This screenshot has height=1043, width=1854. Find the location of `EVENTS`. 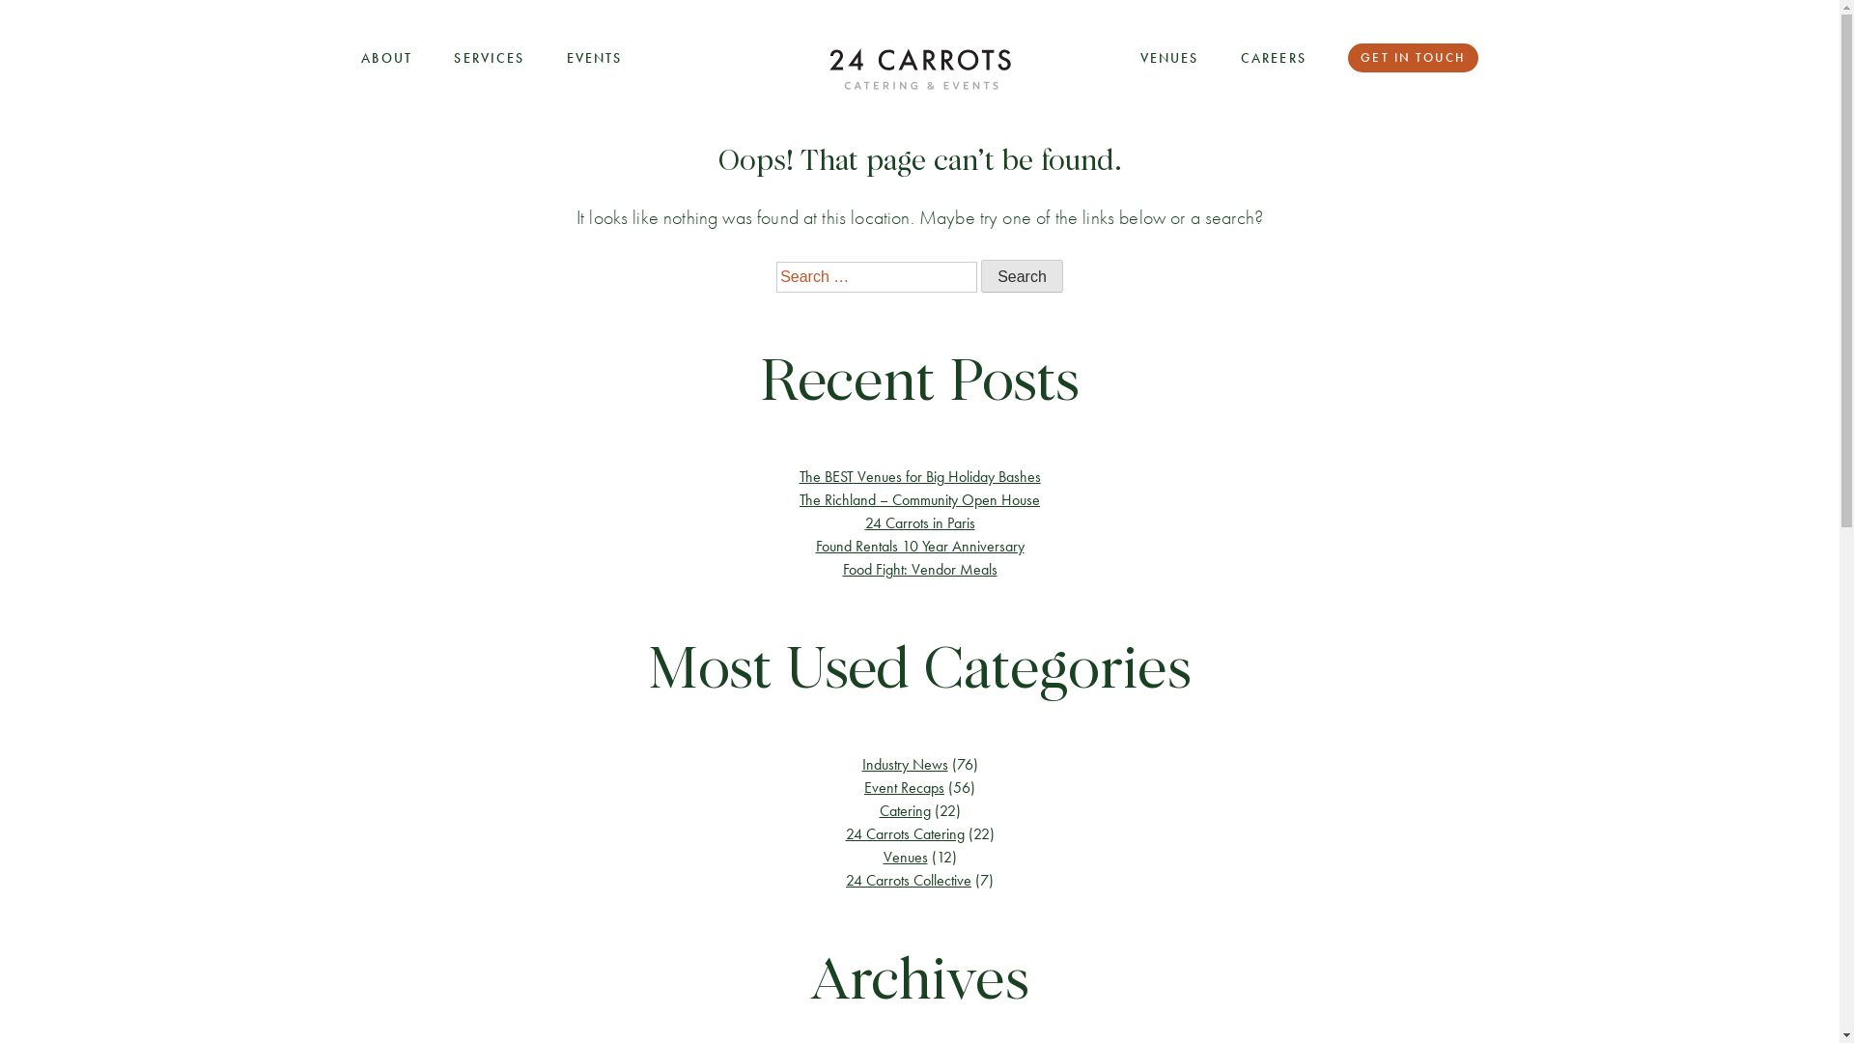

EVENTS is located at coordinates (595, 58).